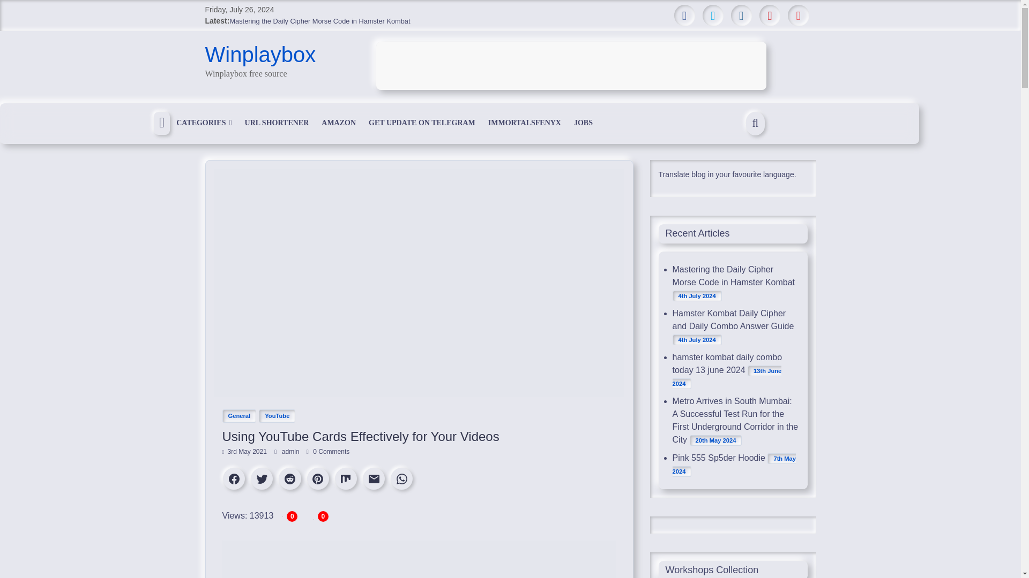 The width and height of the screenshot is (1029, 578). Describe the element at coordinates (338, 123) in the screenshot. I see `AMAZON` at that location.